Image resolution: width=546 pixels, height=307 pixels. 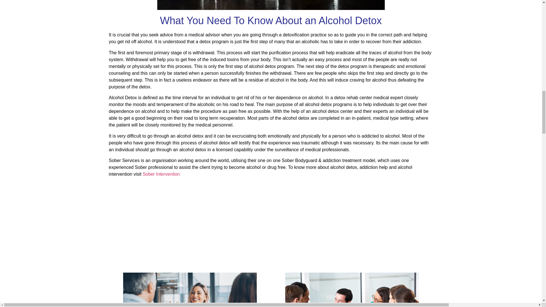 I want to click on Sober Intervention, so click(x=161, y=174).